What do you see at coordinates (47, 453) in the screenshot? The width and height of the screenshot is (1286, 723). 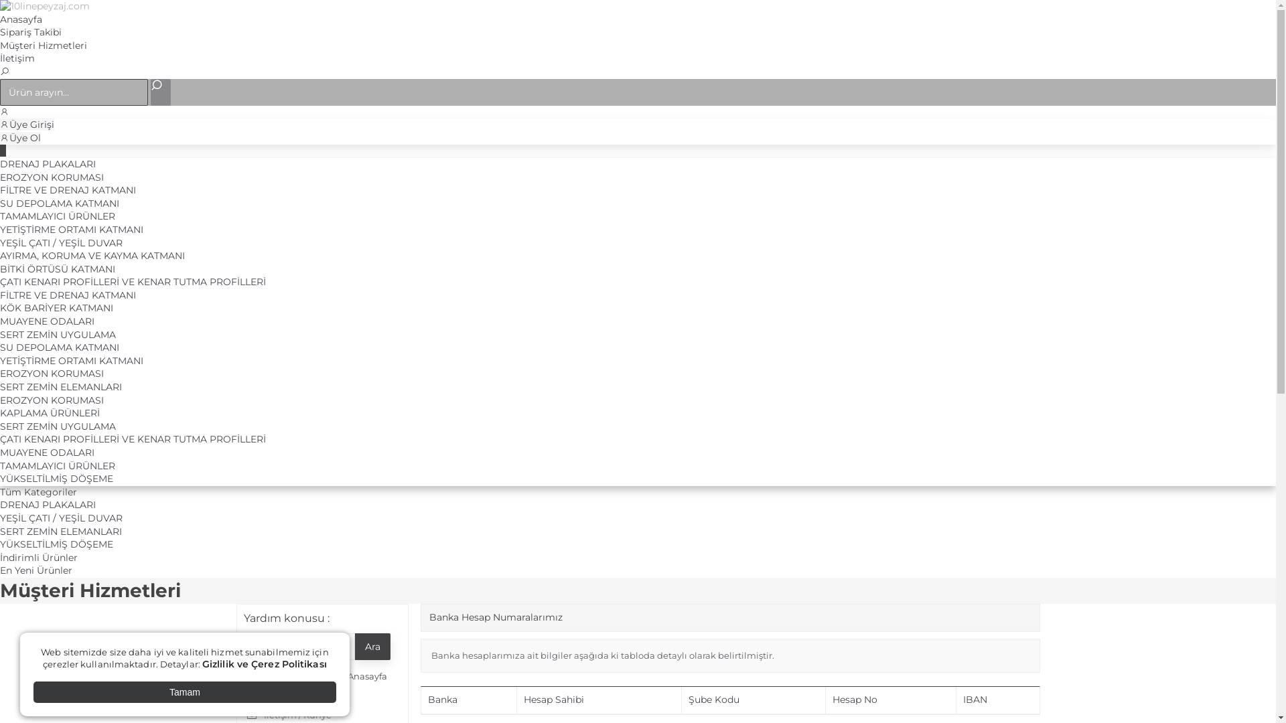 I see `MUAYENE ODALARI` at bounding box center [47, 453].